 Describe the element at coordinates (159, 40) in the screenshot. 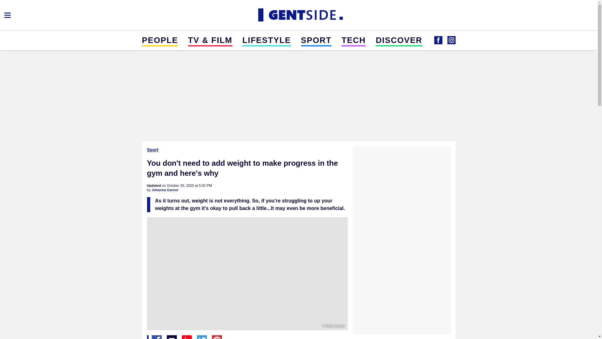

I see `PEOPLE` at that location.